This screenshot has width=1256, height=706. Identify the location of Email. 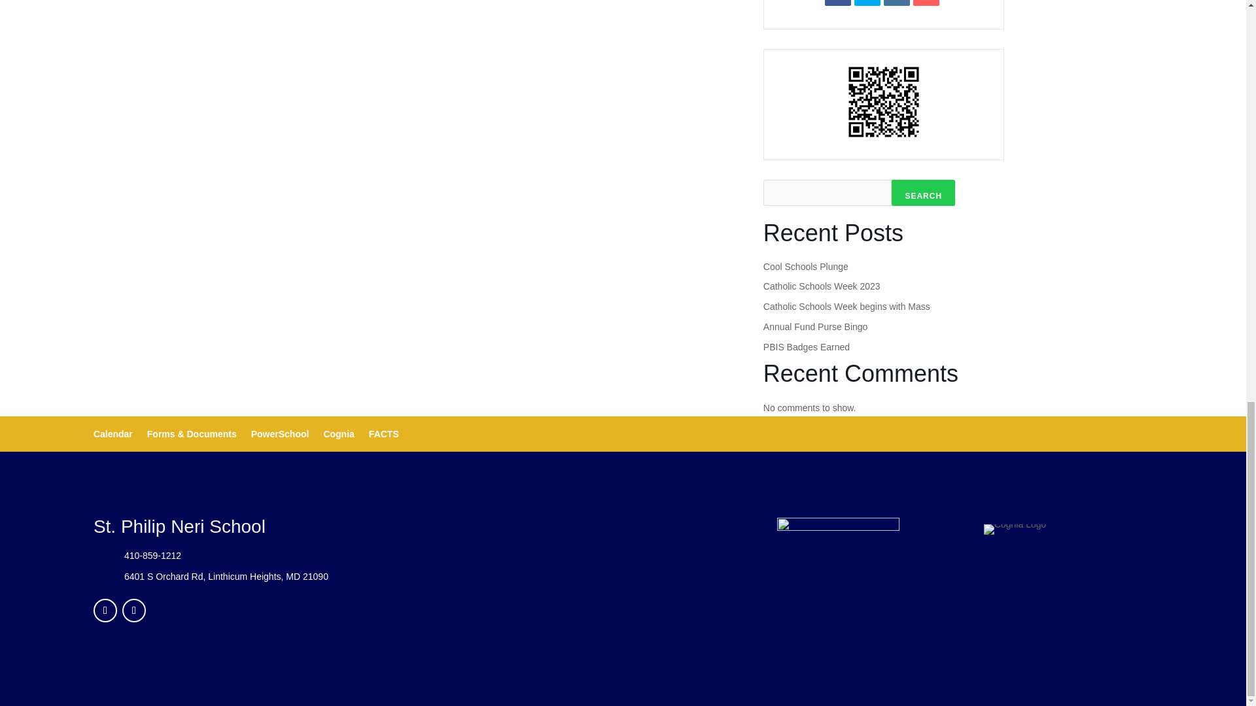
(926, 3).